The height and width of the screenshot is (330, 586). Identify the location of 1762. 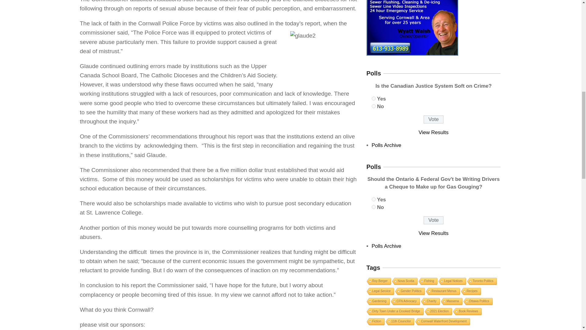
(374, 199).